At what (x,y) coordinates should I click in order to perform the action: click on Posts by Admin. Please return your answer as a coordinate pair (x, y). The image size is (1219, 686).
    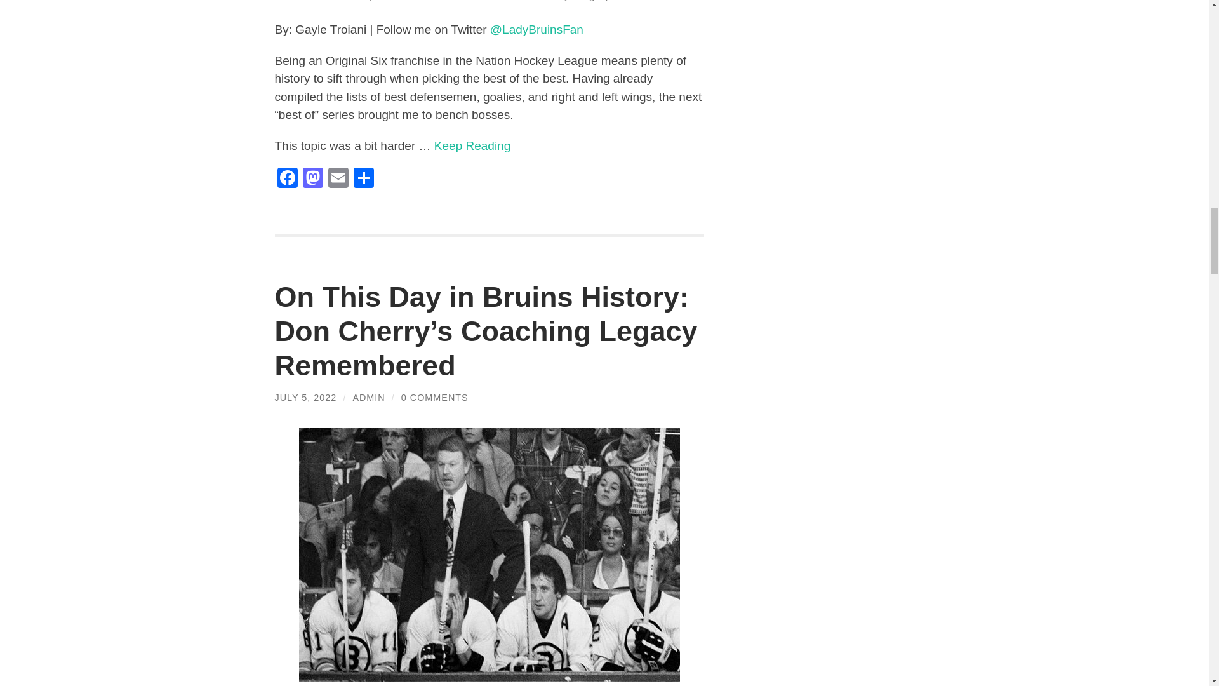
    Looking at the image, I should click on (368, 397).